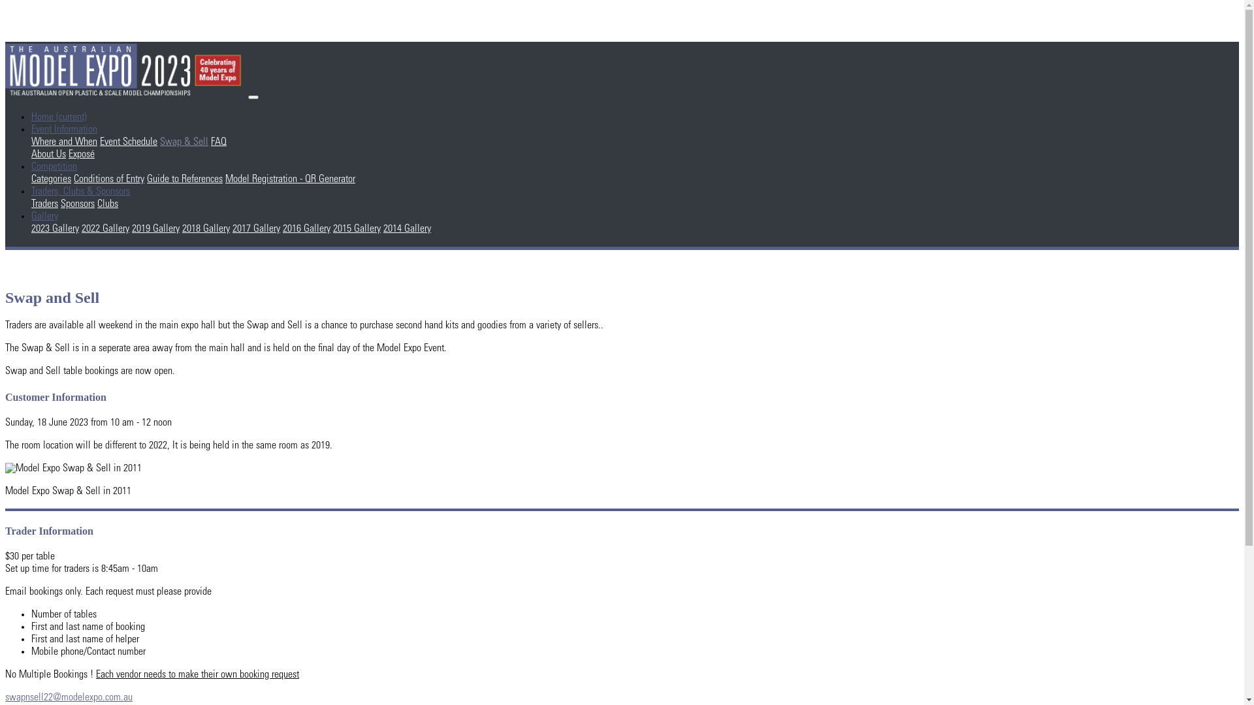 The image size is (1254, 705). I want to click on Home (current), so click(59, 117).